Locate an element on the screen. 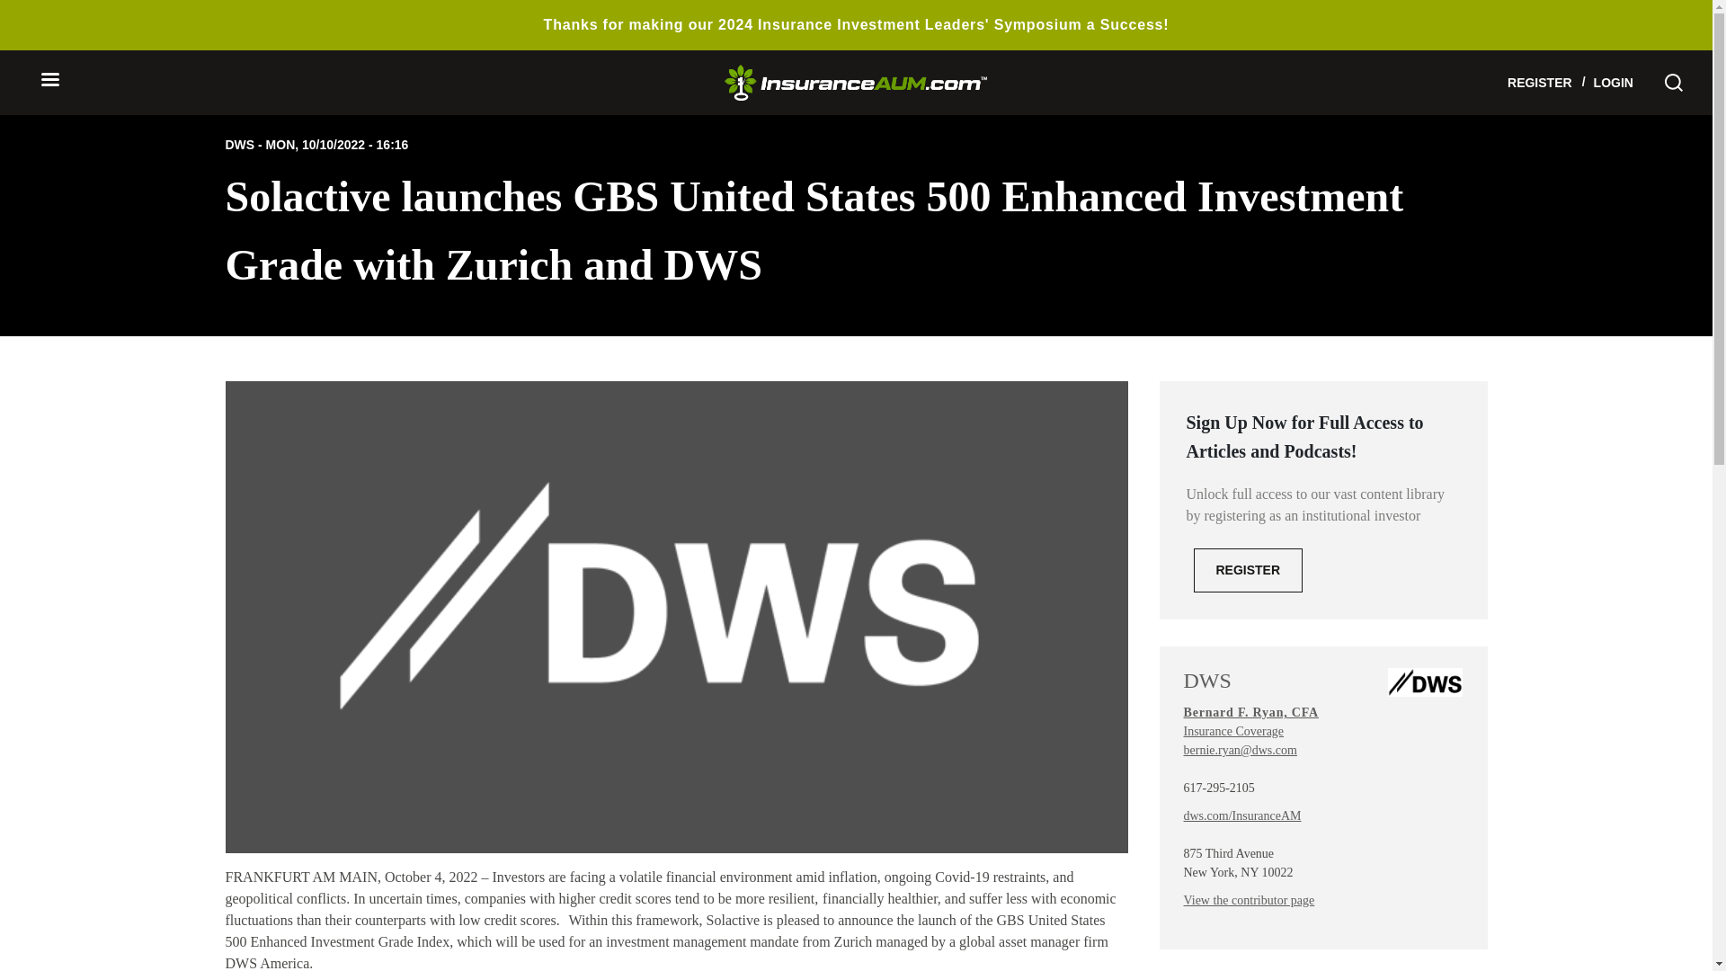 Image resolution: width=1726 pixels, height=971 pixels. Skip to main content is located at coordinates (67, 11).